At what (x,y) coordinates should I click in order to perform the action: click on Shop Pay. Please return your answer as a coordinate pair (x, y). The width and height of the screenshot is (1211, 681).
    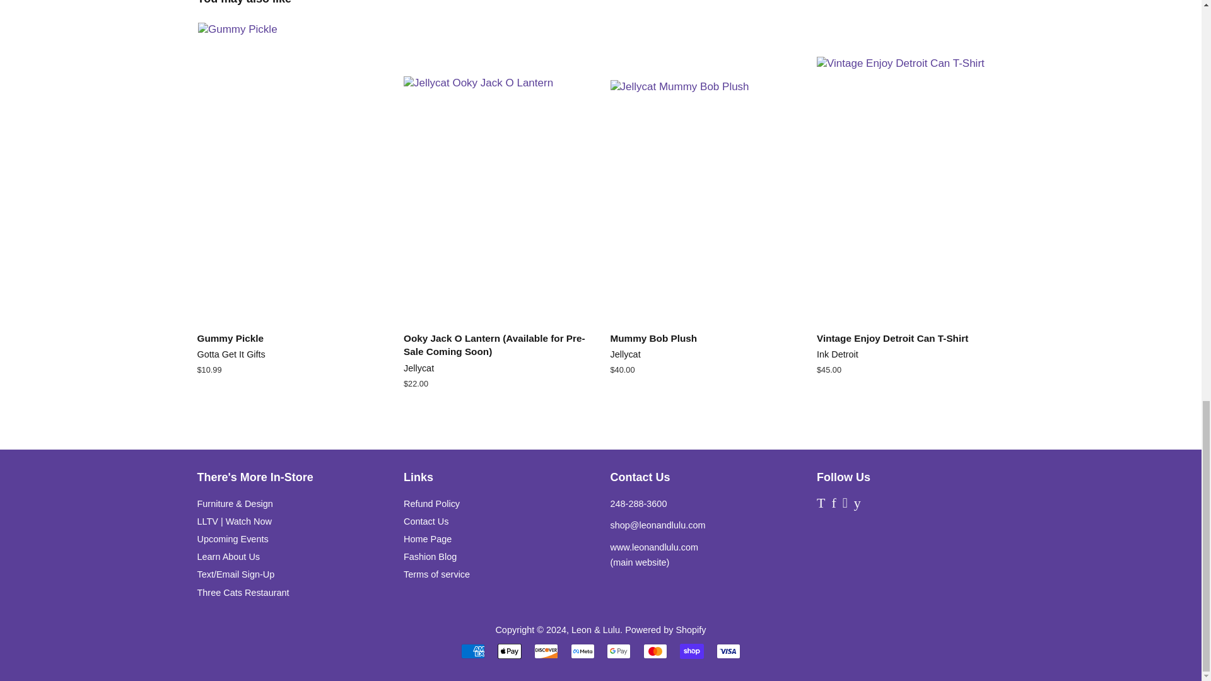
    Looking at the image, I should click on (691, 651).